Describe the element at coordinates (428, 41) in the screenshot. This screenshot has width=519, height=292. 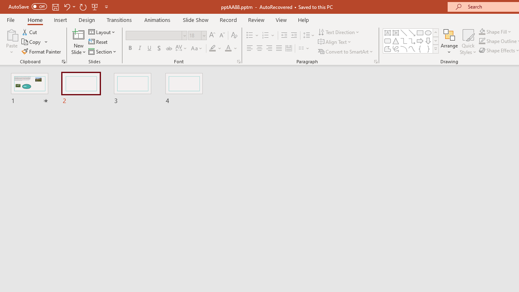
I see `Arrow: Down` at that location.